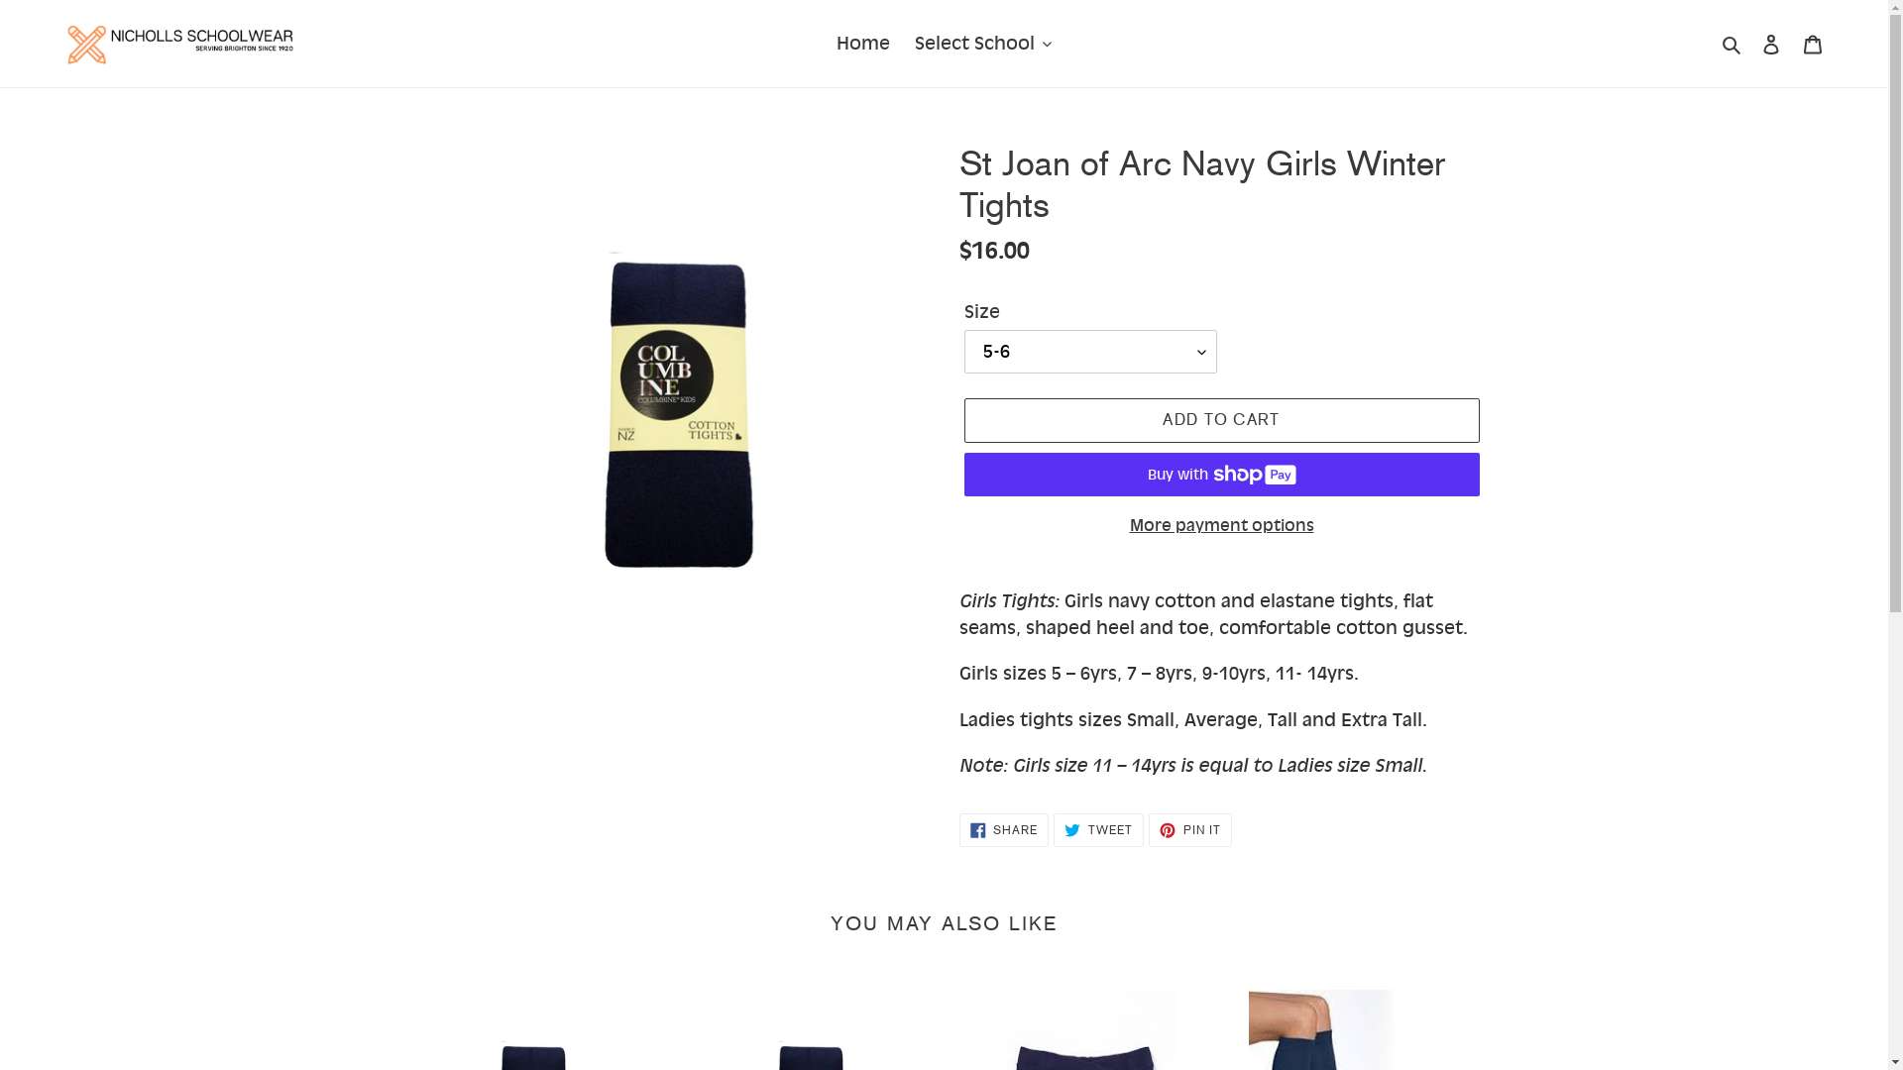 Image resolution: width=1903 pixels, height=1070 pixels. What do you see at coordinates (1733, 44) in the screenshot?
I see `Search` at bounding box center [1733, 44].